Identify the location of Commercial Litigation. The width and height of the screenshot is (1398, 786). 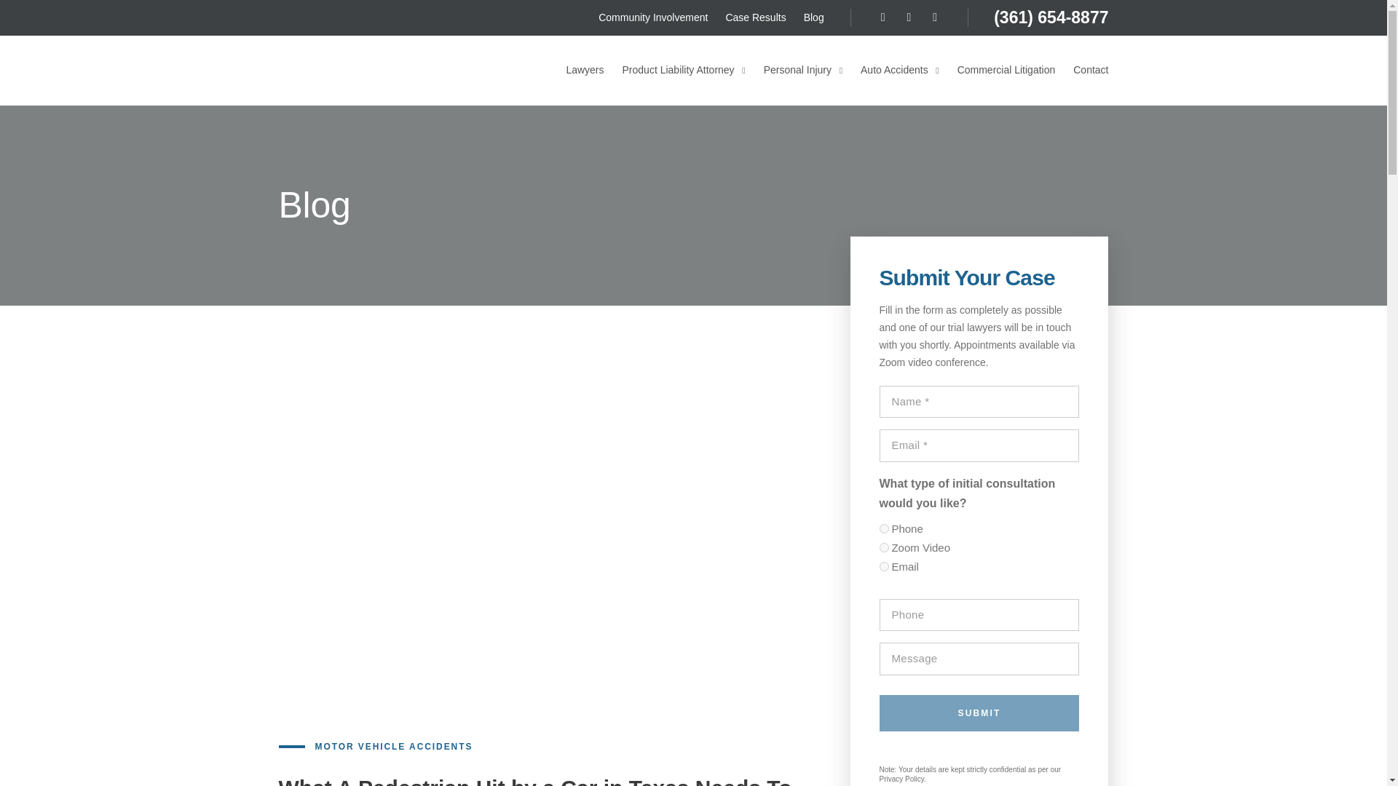
(1006, 69).